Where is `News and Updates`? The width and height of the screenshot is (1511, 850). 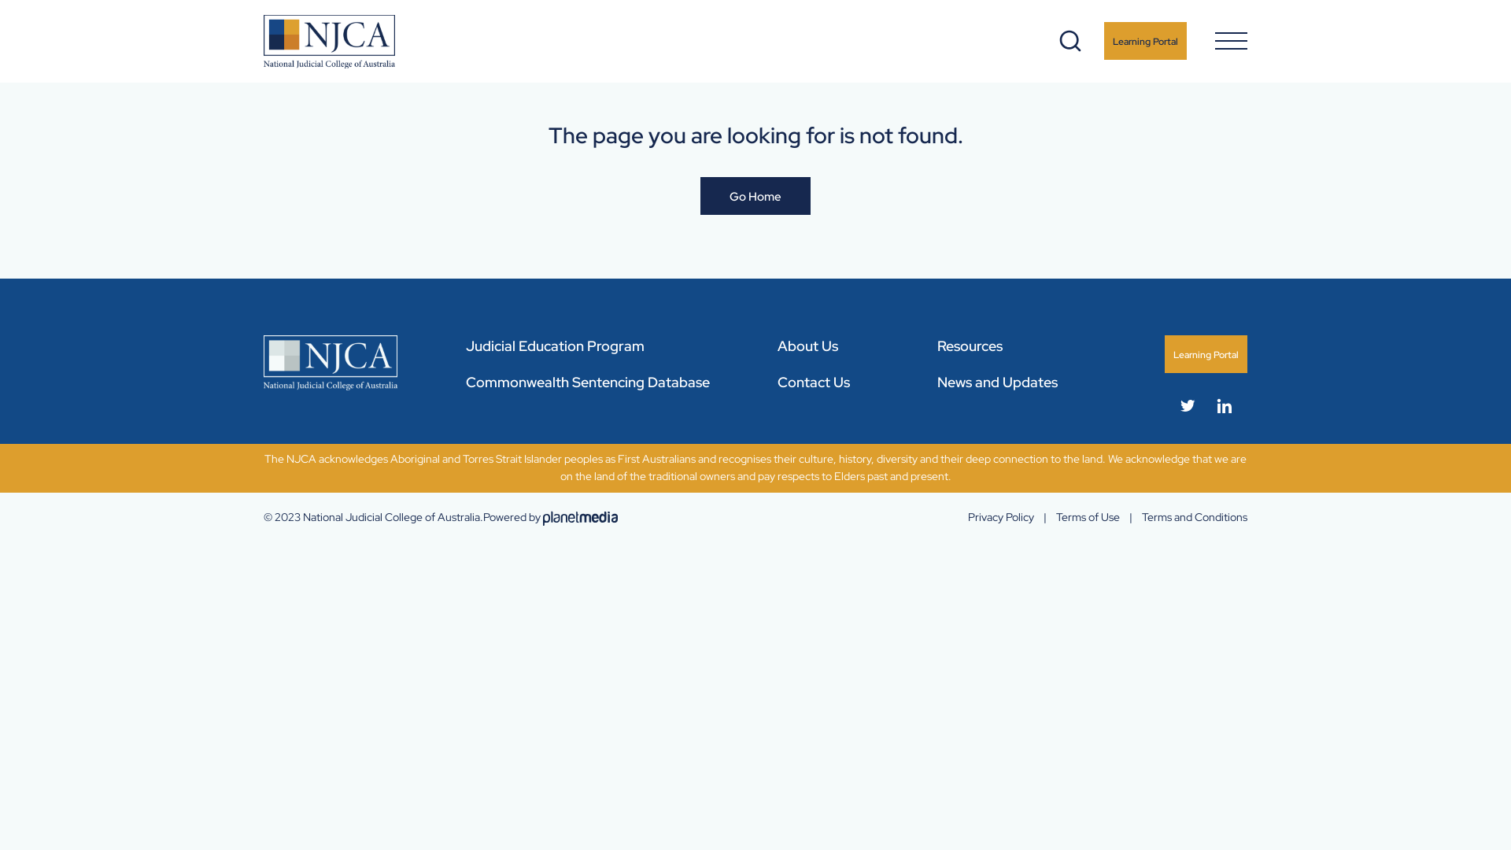 News and Updates is located at coordinates (998, 382).